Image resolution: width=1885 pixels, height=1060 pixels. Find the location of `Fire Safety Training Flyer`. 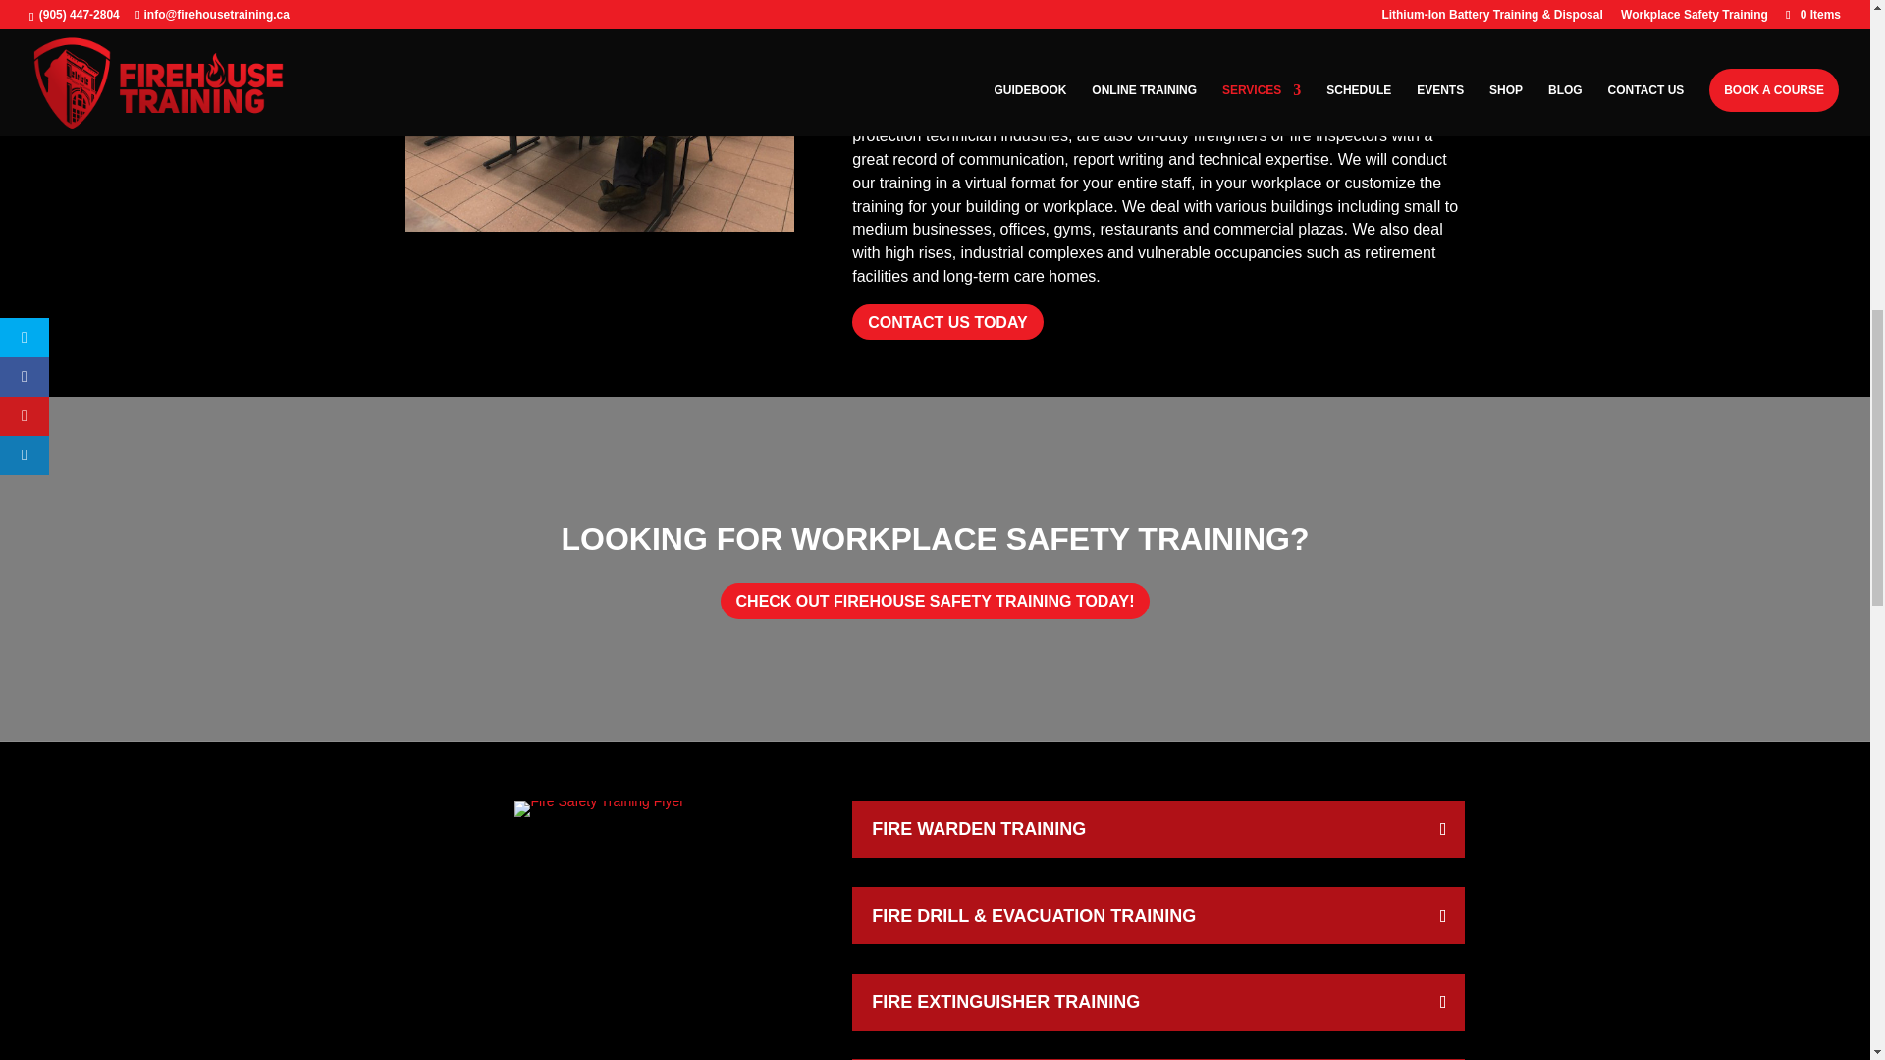

Fire Safety Training Flyer is located at coordinates (599, 801).